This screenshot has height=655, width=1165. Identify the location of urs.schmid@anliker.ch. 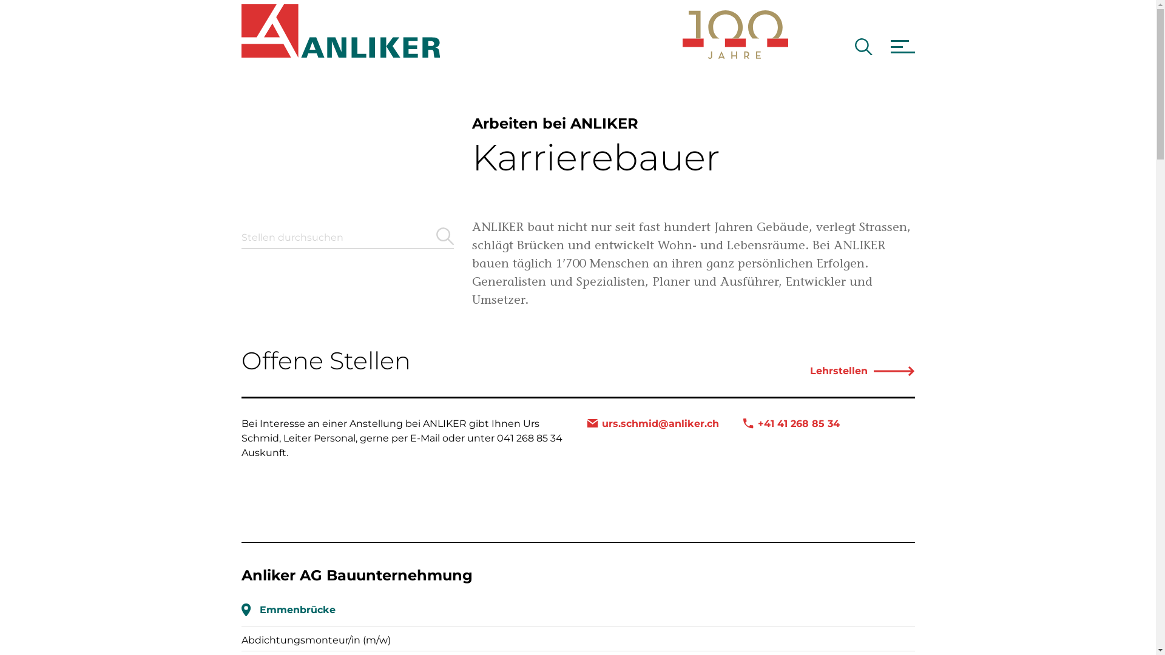
(653, 424).